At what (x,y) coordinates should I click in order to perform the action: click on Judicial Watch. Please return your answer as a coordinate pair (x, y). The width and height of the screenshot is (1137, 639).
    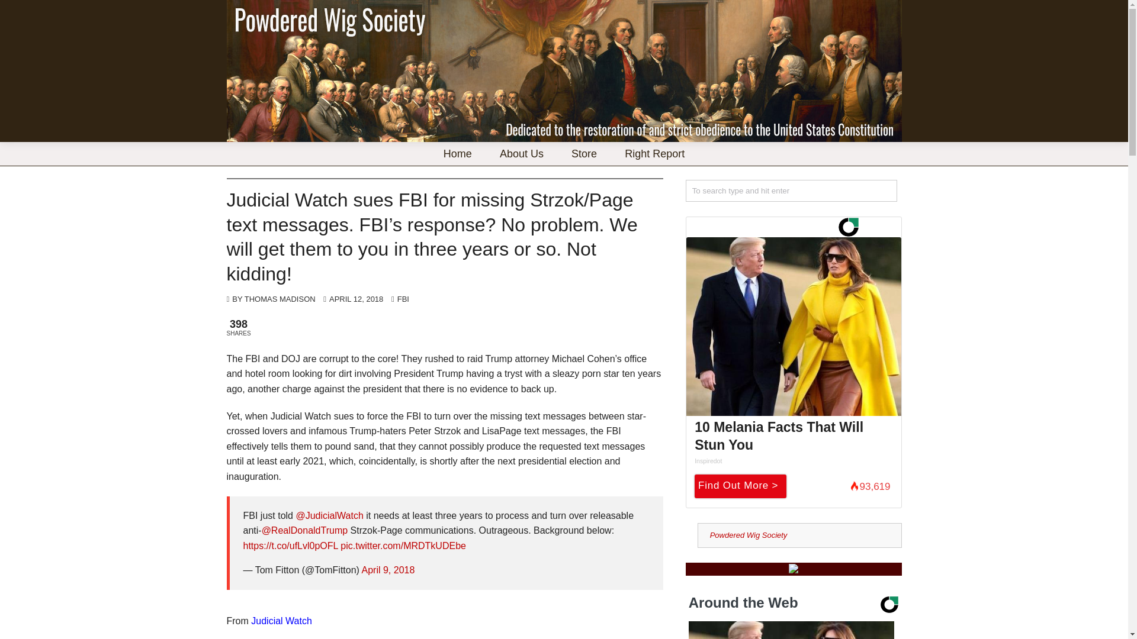
    Looking at the image, I should click on (281, 621).